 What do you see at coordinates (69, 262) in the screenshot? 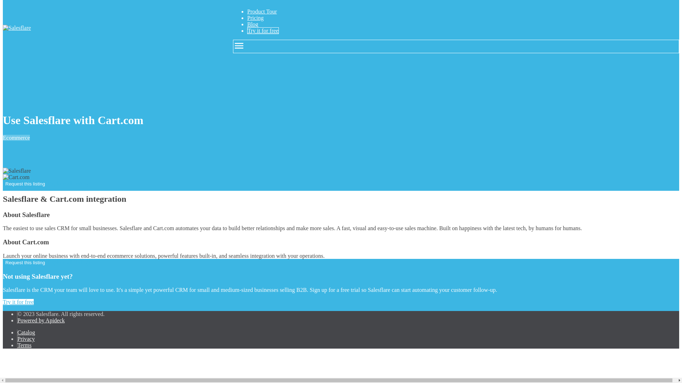
I see `Explore all listings` at bounding box center [69, 262].